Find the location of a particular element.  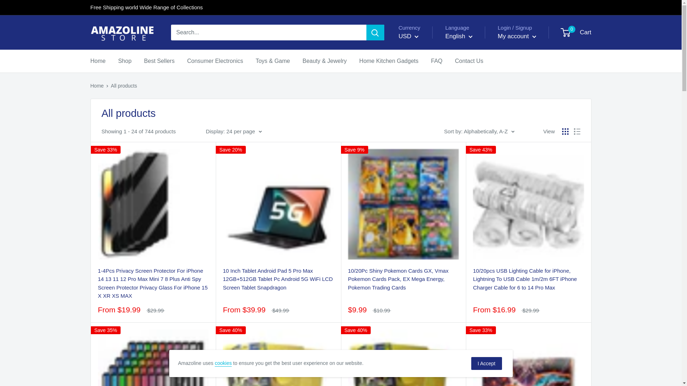

CAD is located at coordinates (414, 56).